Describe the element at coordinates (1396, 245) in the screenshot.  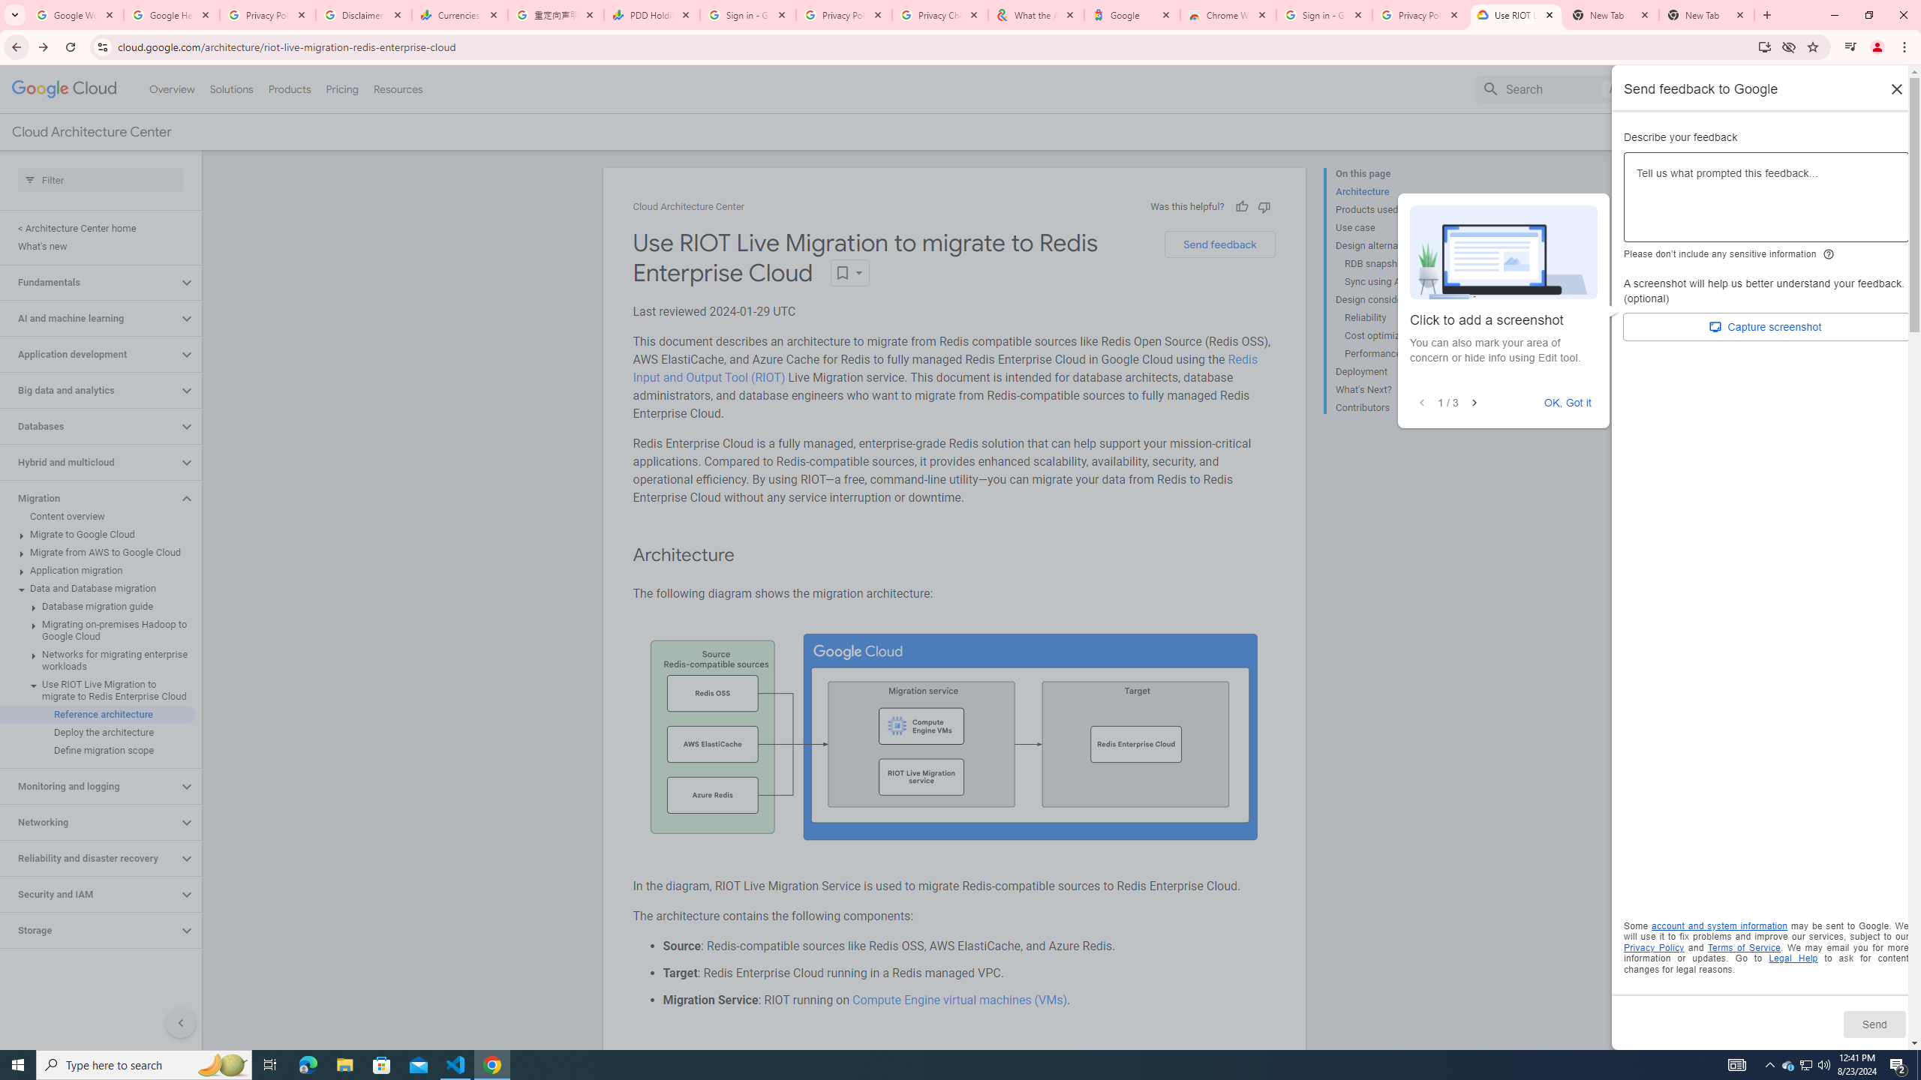
I see `Design alternatives` at that location.